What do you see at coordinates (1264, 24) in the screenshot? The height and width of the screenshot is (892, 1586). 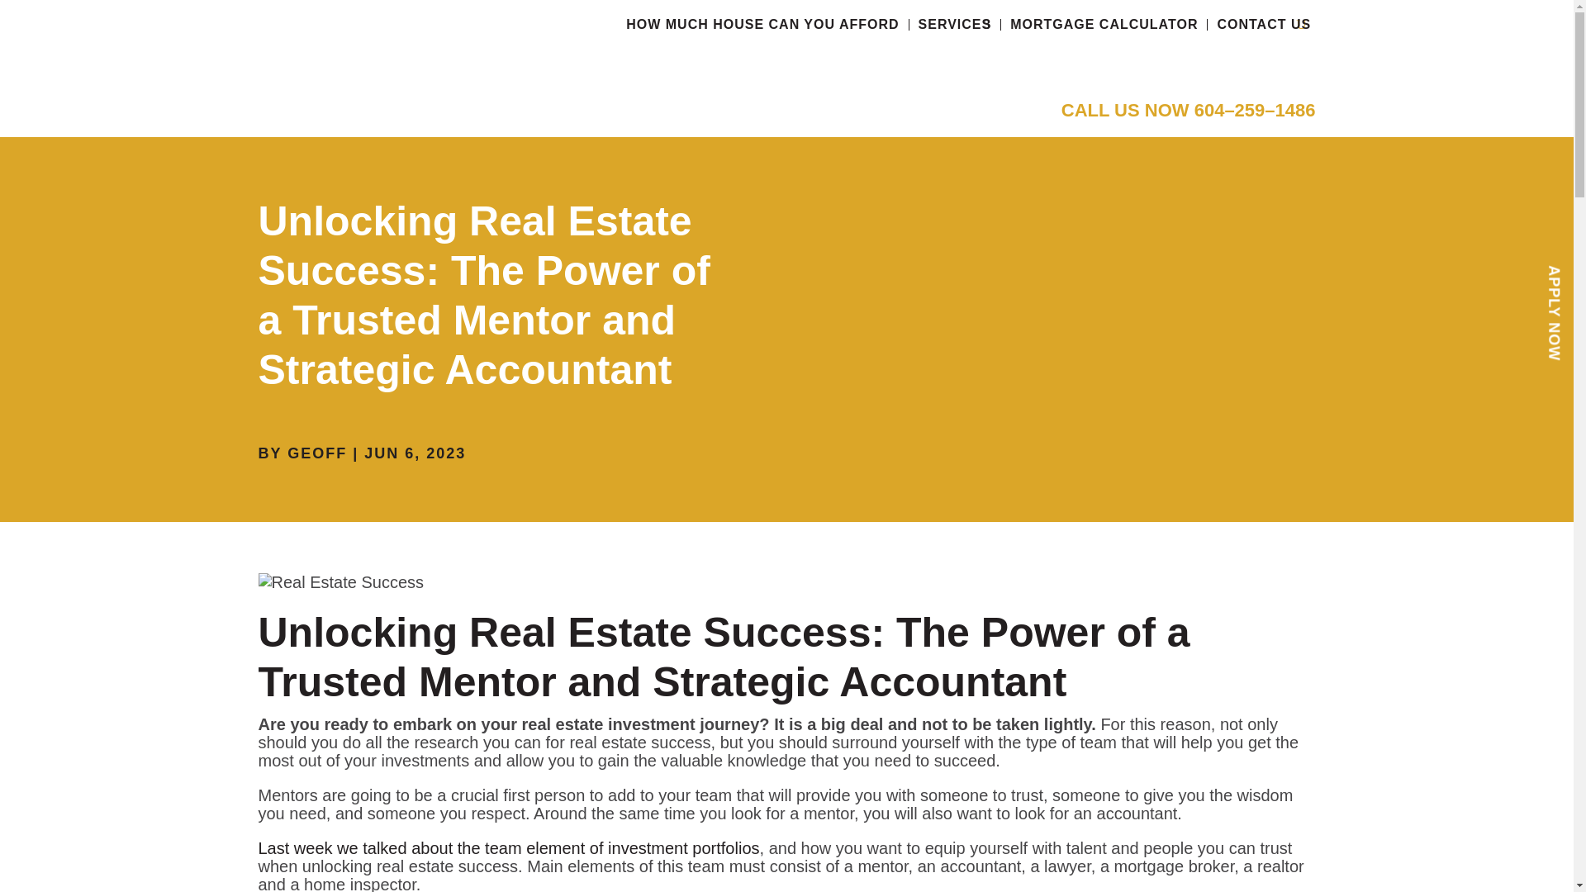 I see `CONTACT US` at bounding box center [1264, 24].